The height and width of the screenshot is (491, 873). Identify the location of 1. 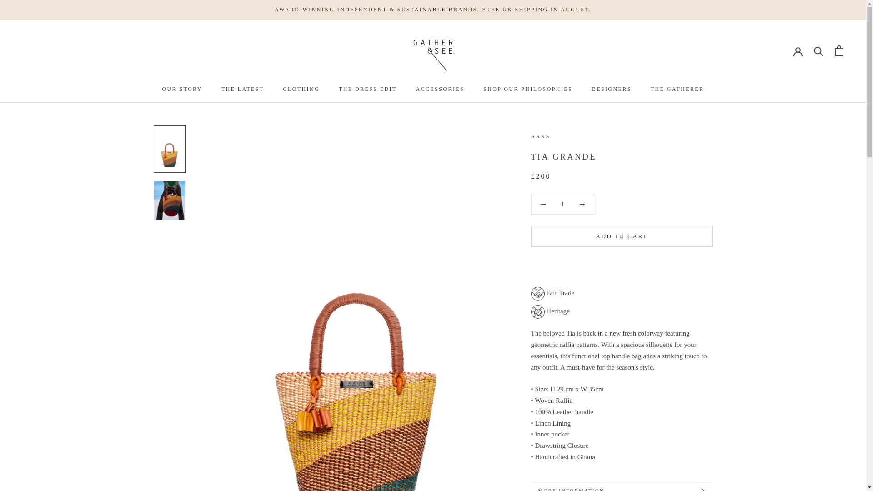
(562, 204).